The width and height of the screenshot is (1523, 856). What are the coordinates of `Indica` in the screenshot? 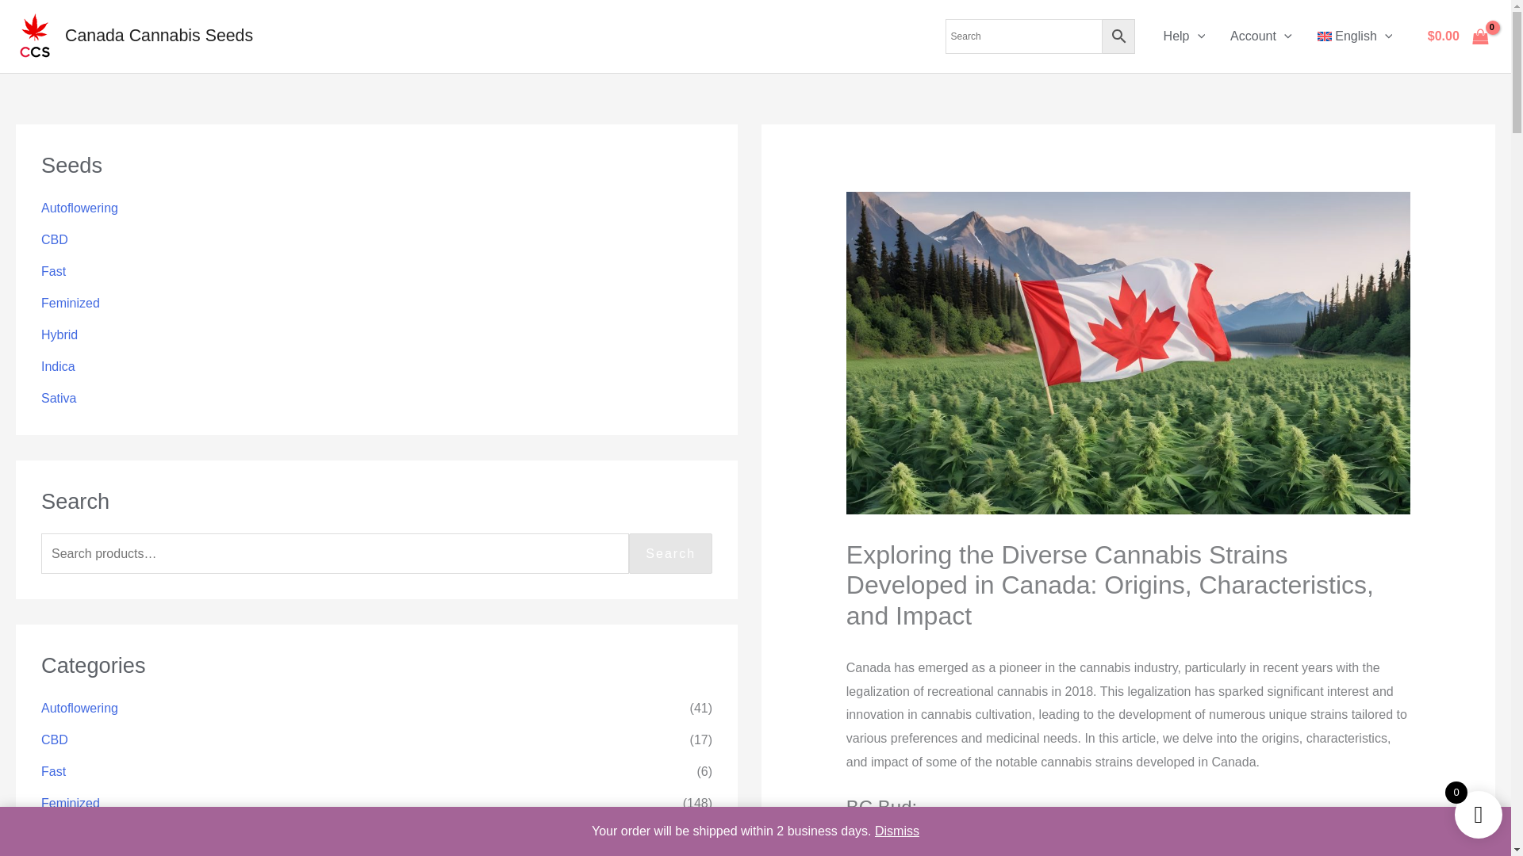 It's located at (57, 366).